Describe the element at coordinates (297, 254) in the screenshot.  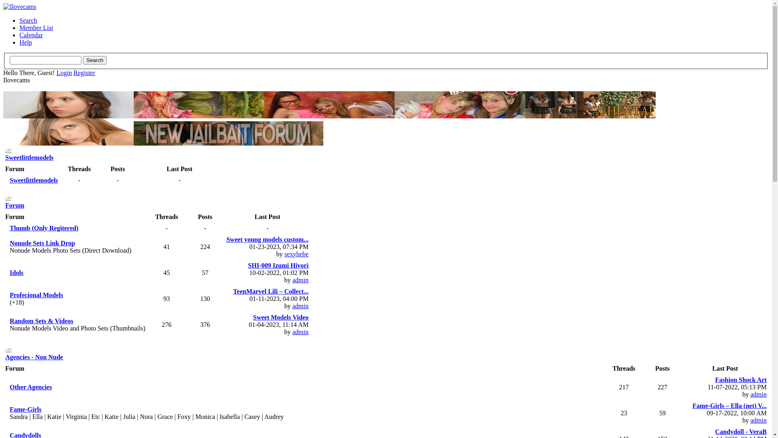
I see `sexyhebe` at that location.